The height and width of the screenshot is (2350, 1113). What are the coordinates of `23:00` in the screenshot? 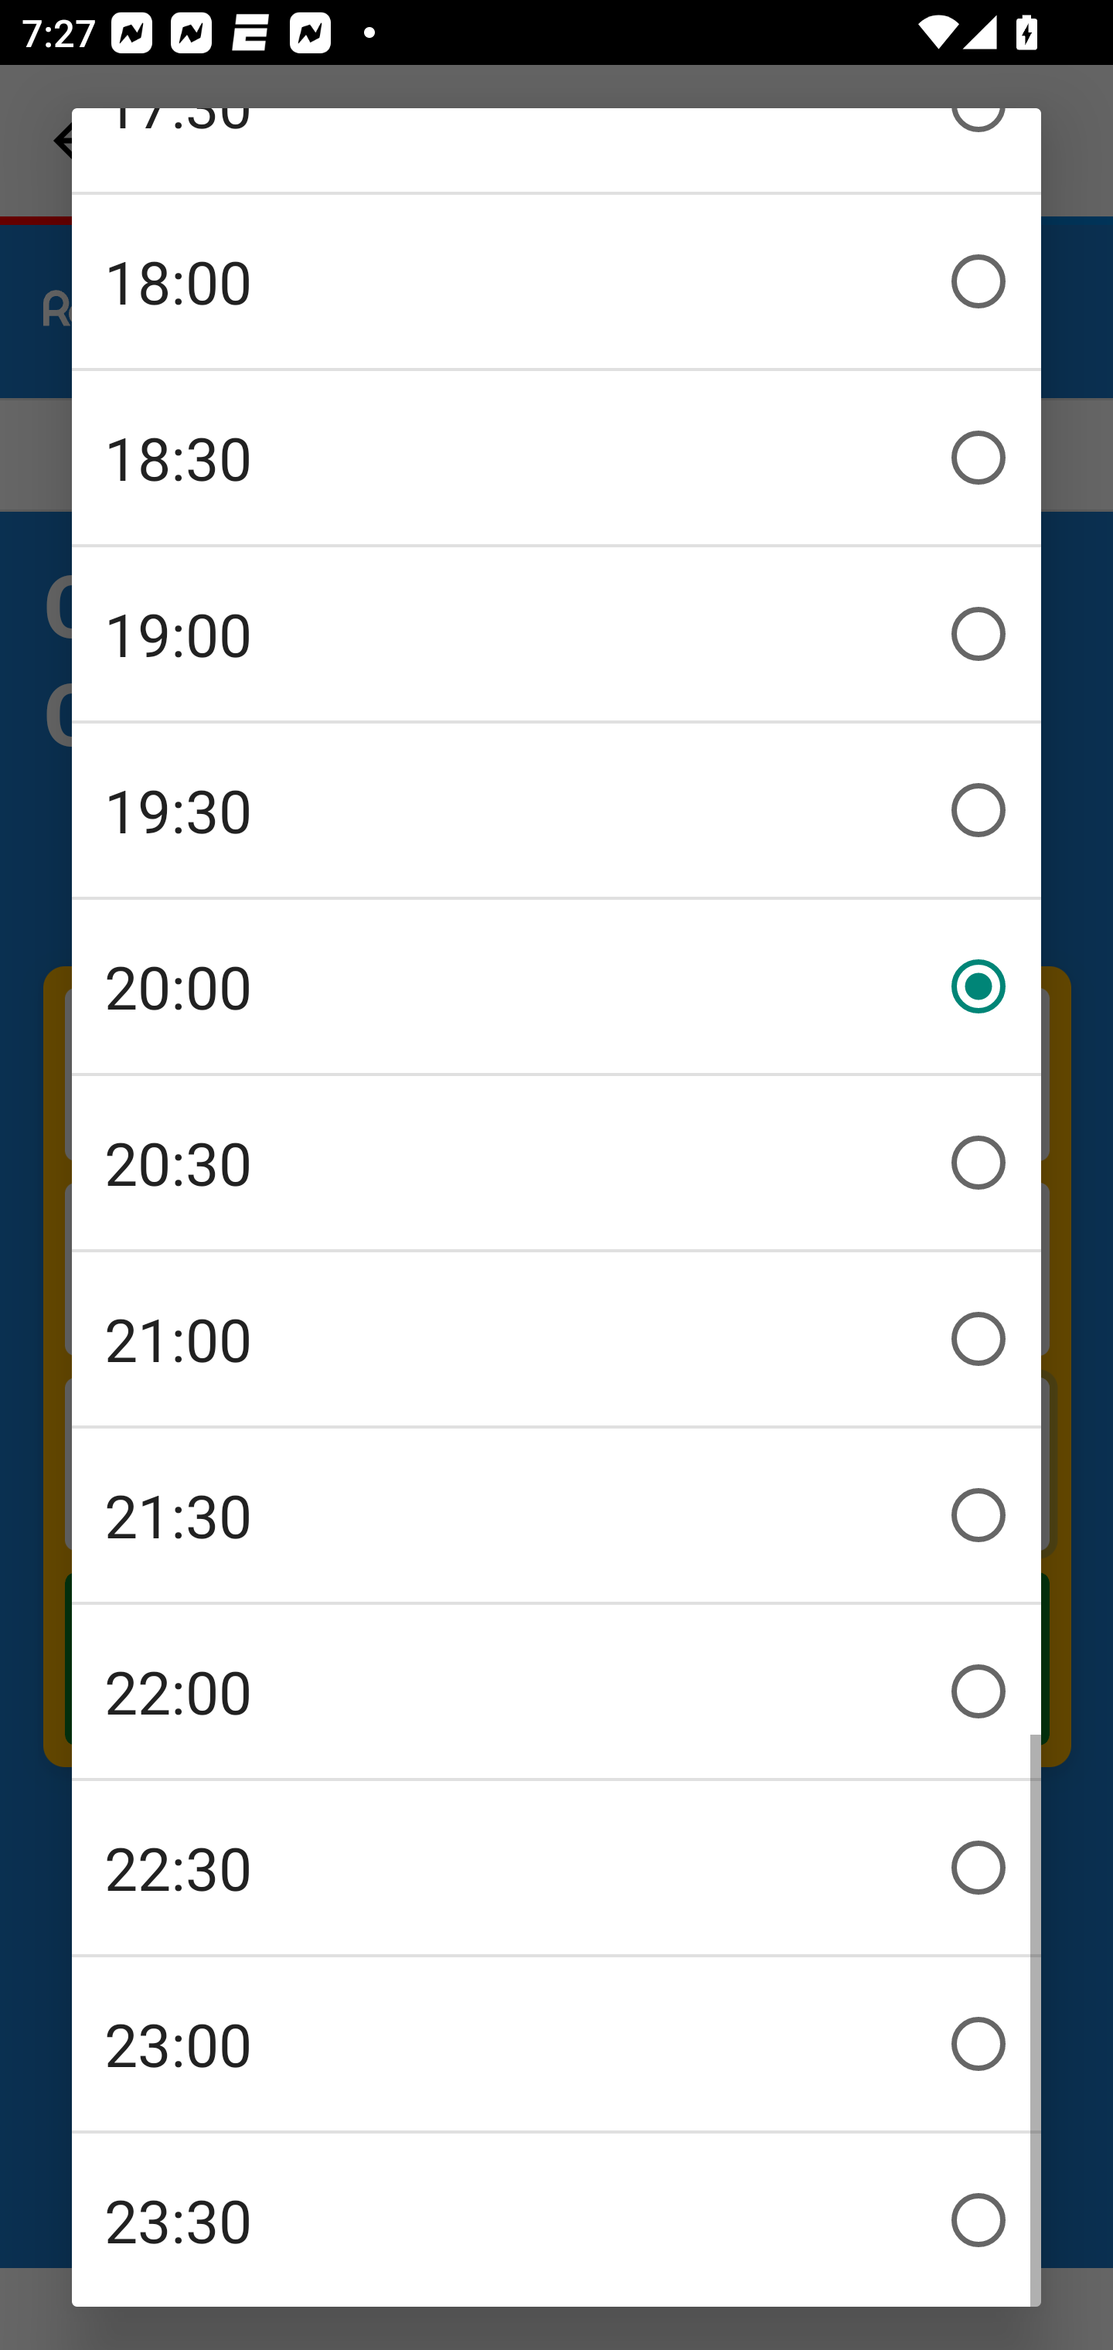 It's located at (556, 2044).